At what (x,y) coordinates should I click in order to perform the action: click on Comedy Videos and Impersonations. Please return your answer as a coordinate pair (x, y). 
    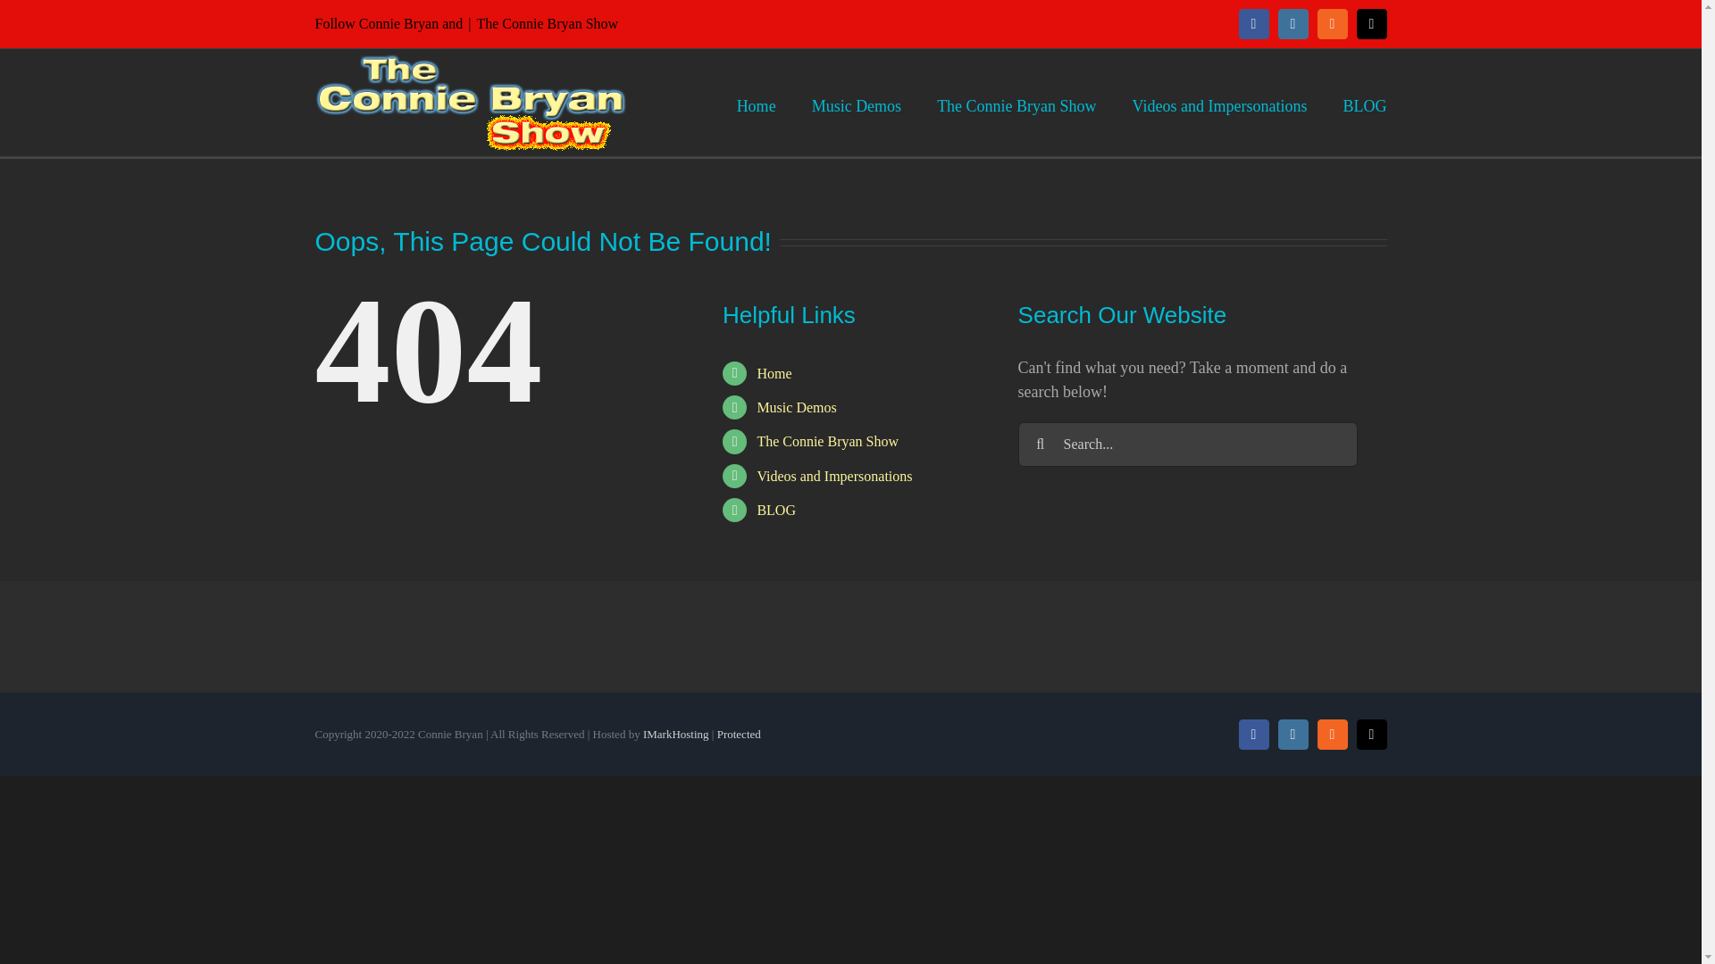
    Looking at the image, I should click on (834, 476).